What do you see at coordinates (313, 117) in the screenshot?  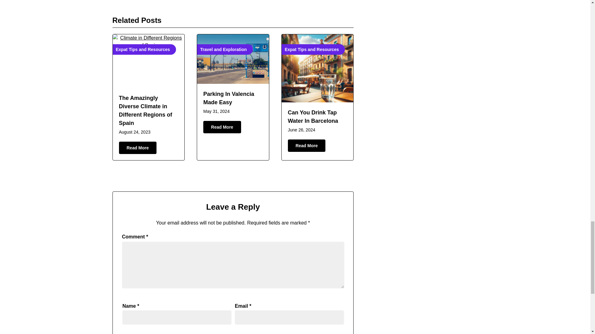 I see `Can You Drink Tap Water In Barcelona` at bounding box center [313, 117].